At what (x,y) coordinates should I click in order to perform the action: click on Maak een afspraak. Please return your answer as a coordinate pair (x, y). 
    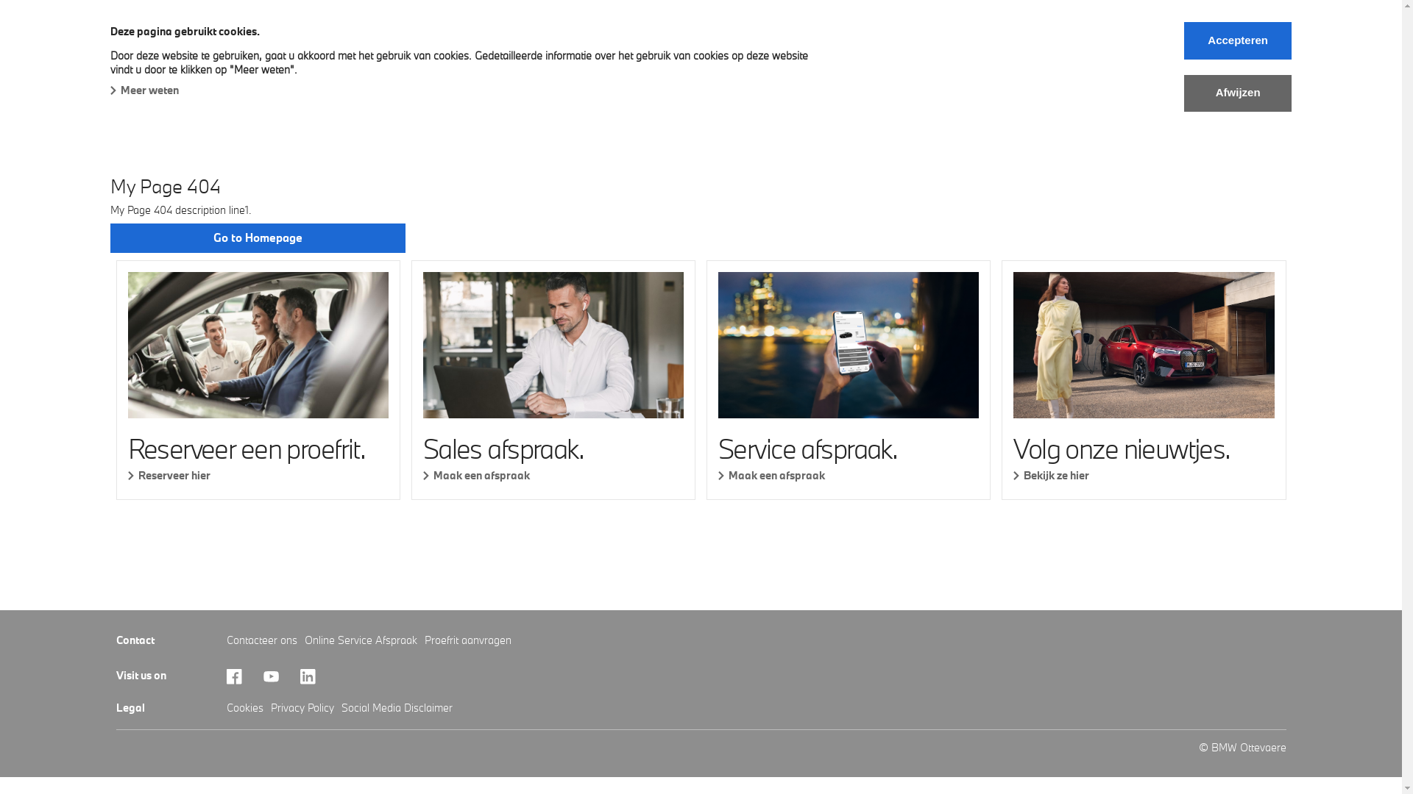
    Looking at the image, I should click on (849, 475).